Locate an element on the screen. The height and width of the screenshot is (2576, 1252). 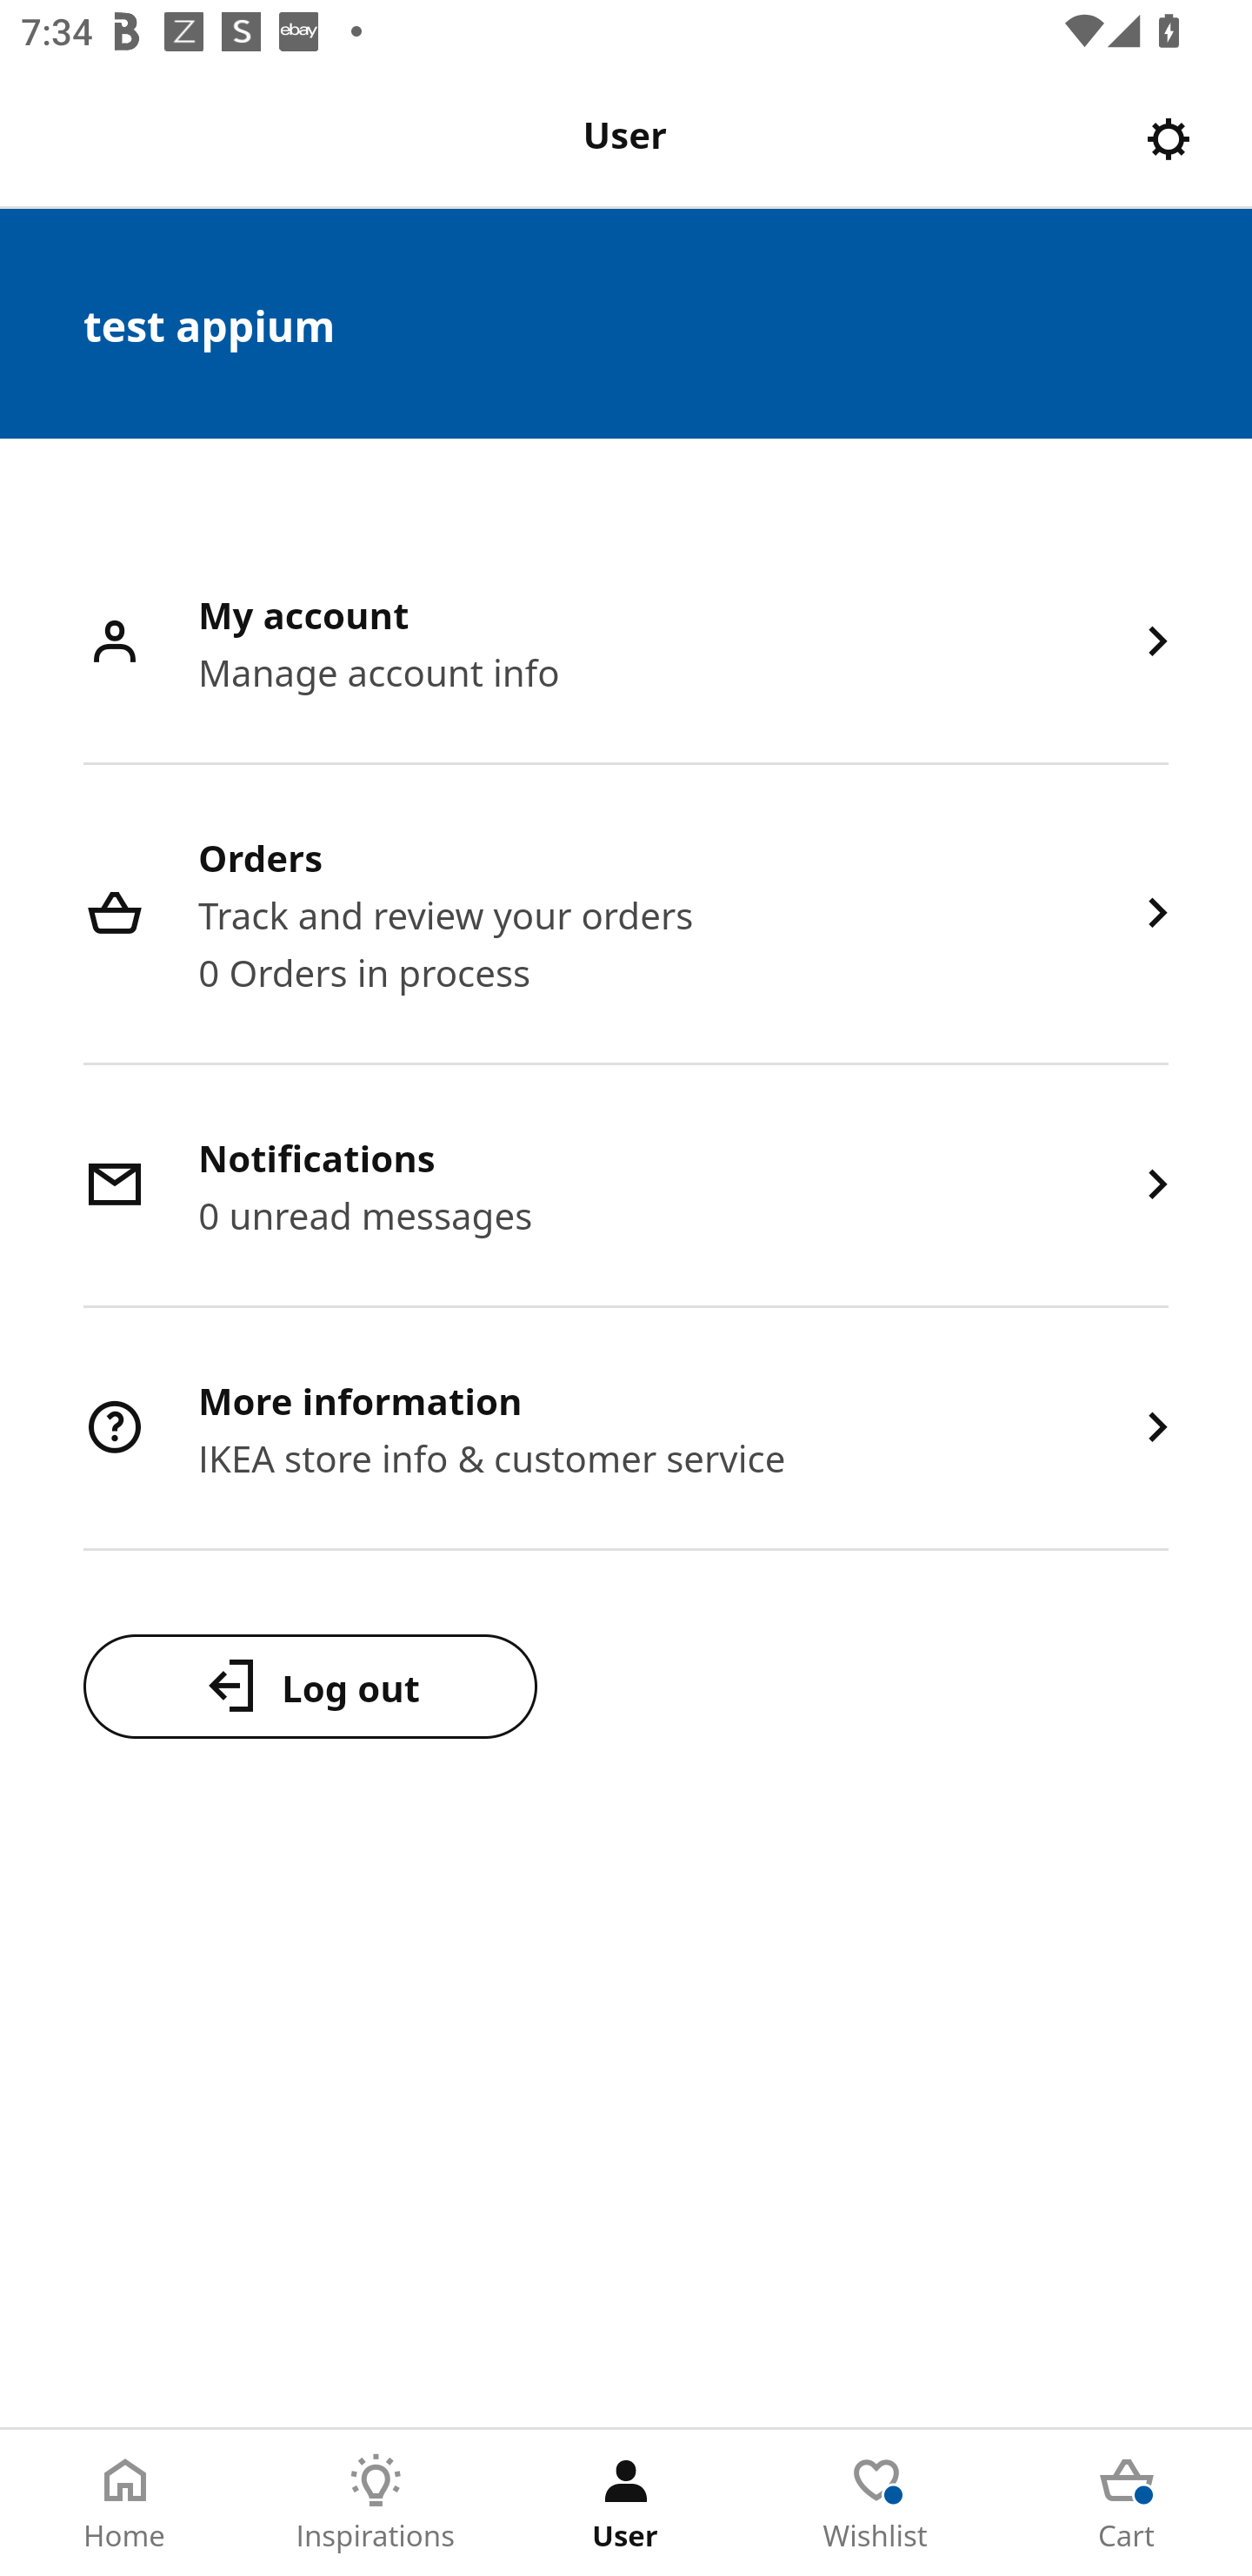
Wishlist
Tab 4 of 5 is located at coordinates (876, 2503).